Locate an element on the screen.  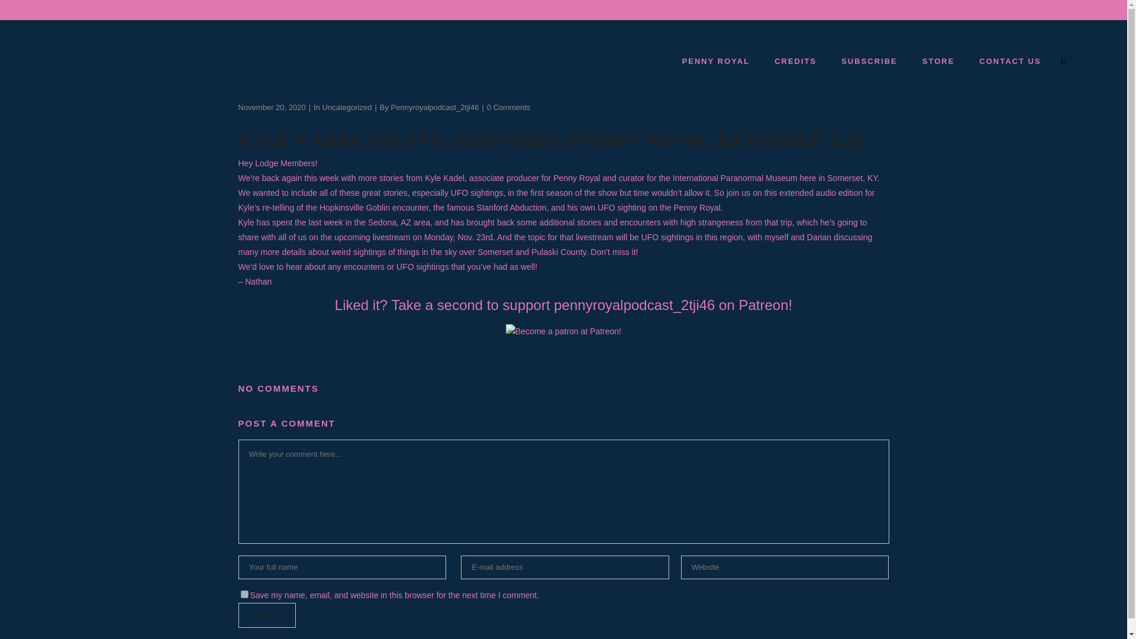
U is located at coordinates (779, 322).